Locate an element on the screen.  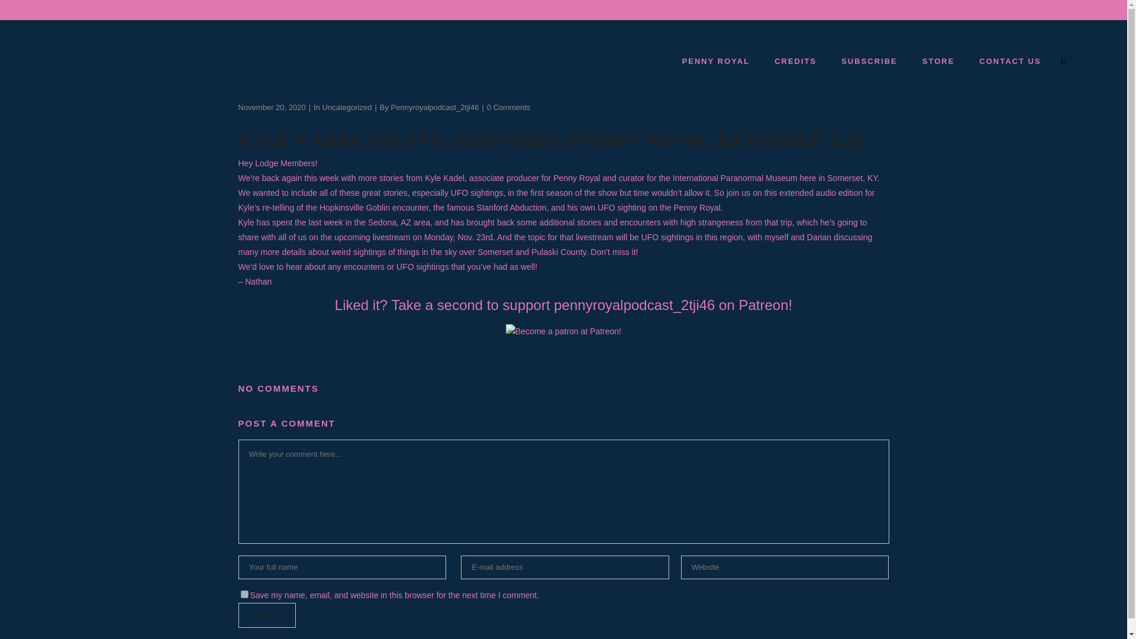
U is located at coordinates (779, 322).